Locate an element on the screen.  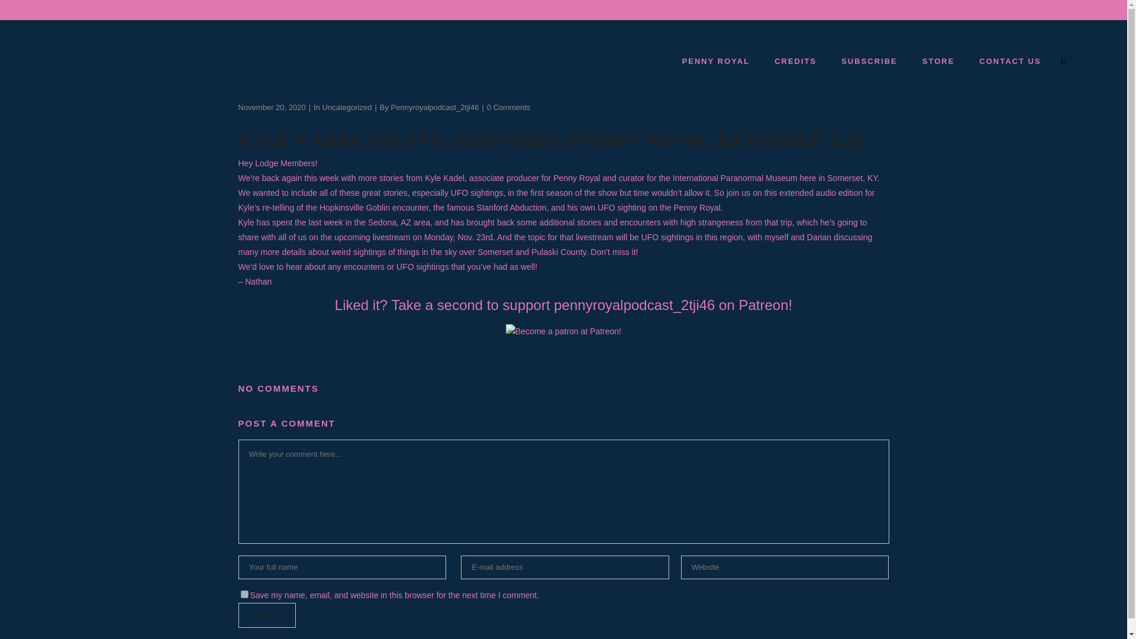
U is located at coordinates (779, 322).